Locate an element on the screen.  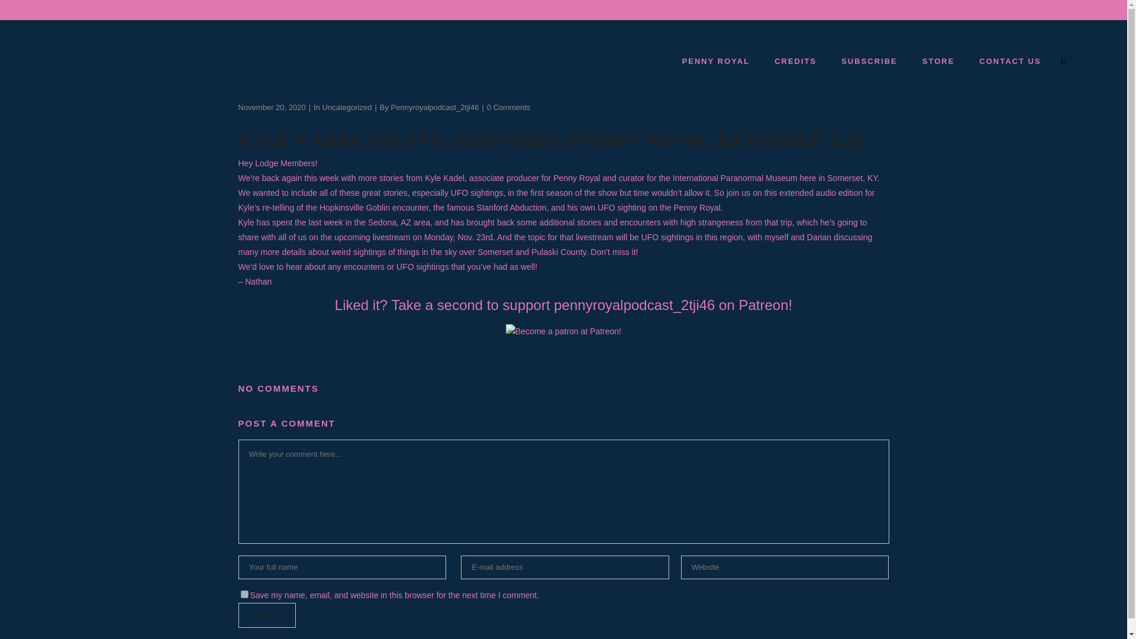
U is located at coordinates (779, 322).